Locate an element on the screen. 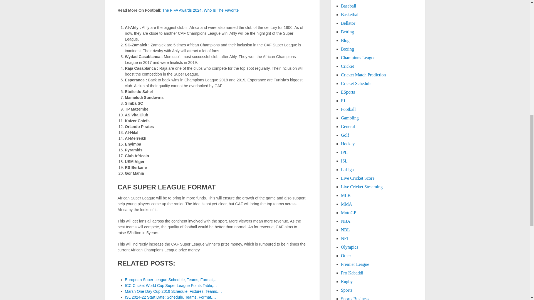  Boxing is located at coordinates (347, 49).